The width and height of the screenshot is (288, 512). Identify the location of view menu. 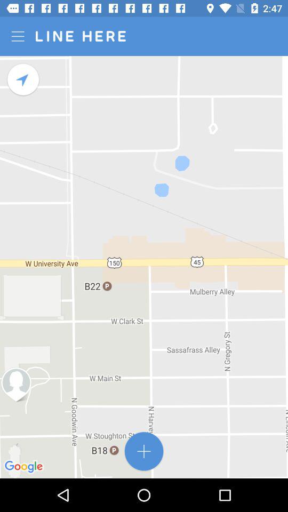
(19, 36).